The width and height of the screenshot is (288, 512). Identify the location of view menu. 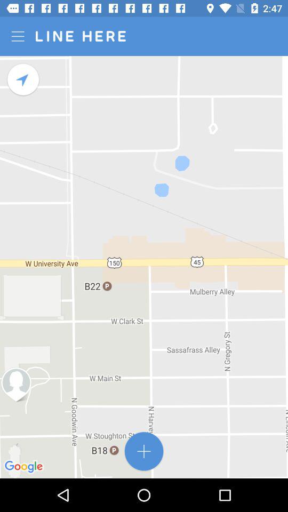
(19, 36).